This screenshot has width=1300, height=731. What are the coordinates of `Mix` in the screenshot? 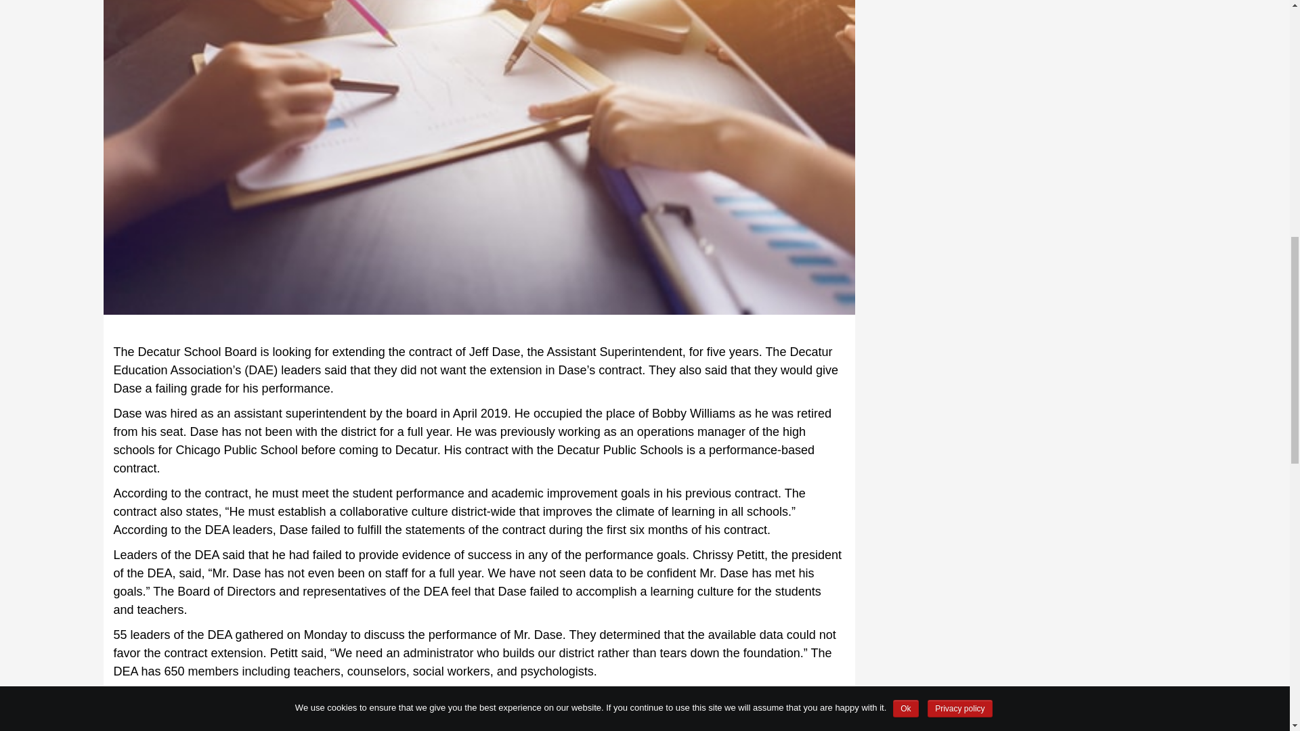 It's located at (152, 701).